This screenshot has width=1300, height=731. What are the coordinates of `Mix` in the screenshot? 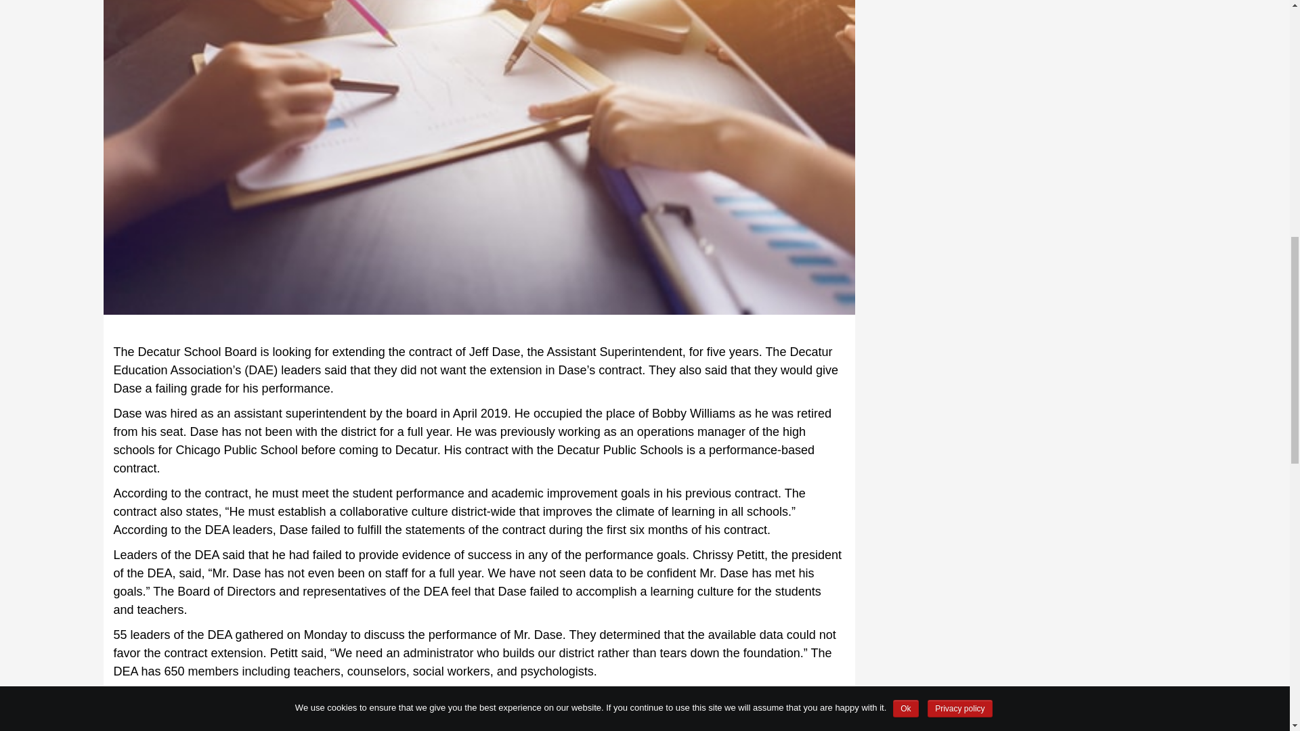 It's located at (152, 701).